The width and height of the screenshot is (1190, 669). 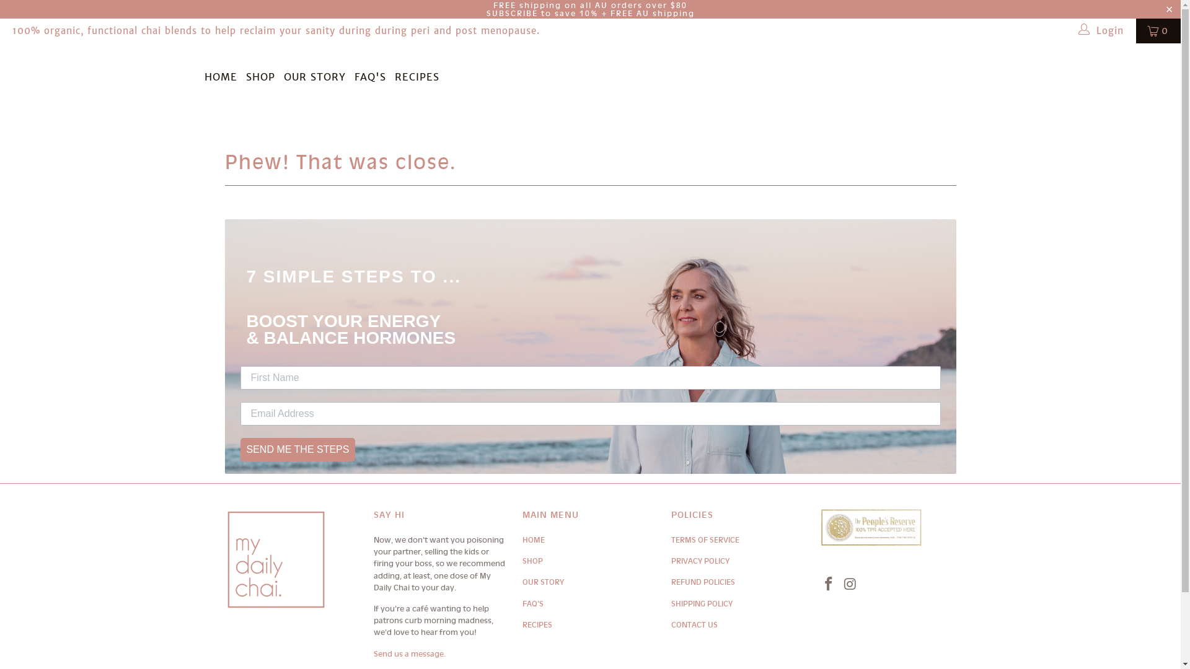 I want to click on SEND ME THE STEPS, so click(x=298, y=450).